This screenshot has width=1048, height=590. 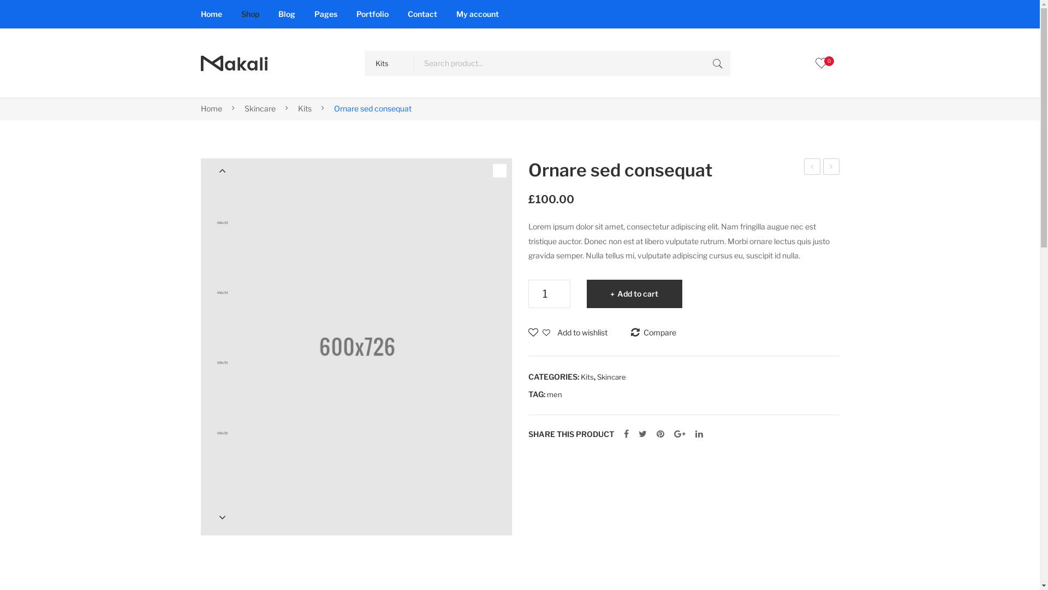 What do you see at coordinates (250, 14) in the screenshot?
I see `Shop` at bounding box center [250, 14].